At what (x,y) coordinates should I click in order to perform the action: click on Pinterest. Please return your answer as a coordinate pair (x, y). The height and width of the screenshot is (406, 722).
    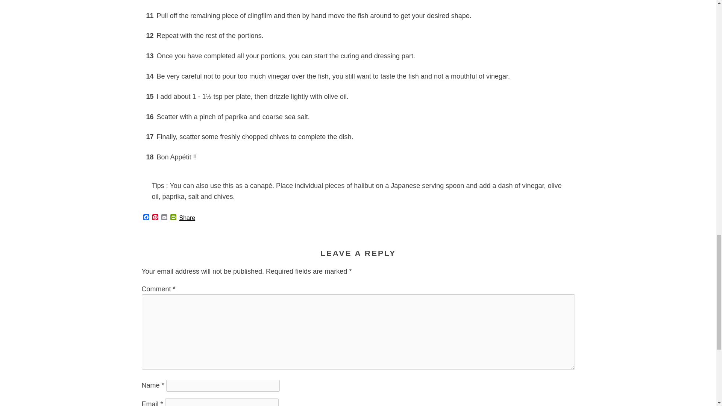
    Looking at the image, I should click on (155, 218).